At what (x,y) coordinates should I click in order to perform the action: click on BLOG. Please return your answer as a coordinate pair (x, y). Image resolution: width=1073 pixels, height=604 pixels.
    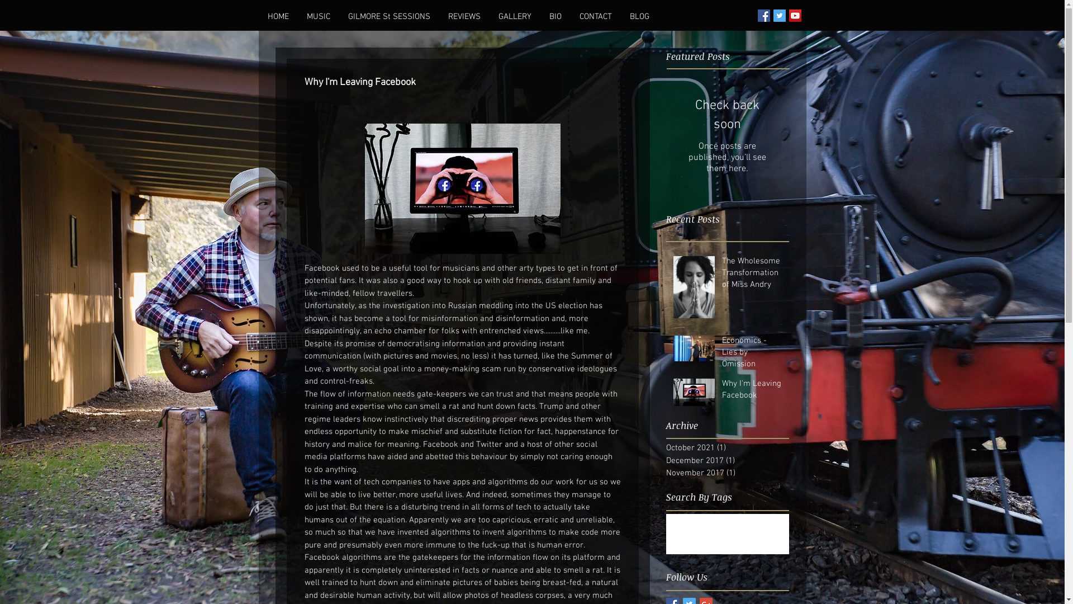
    Looking at the image, I should click on (639, 17).